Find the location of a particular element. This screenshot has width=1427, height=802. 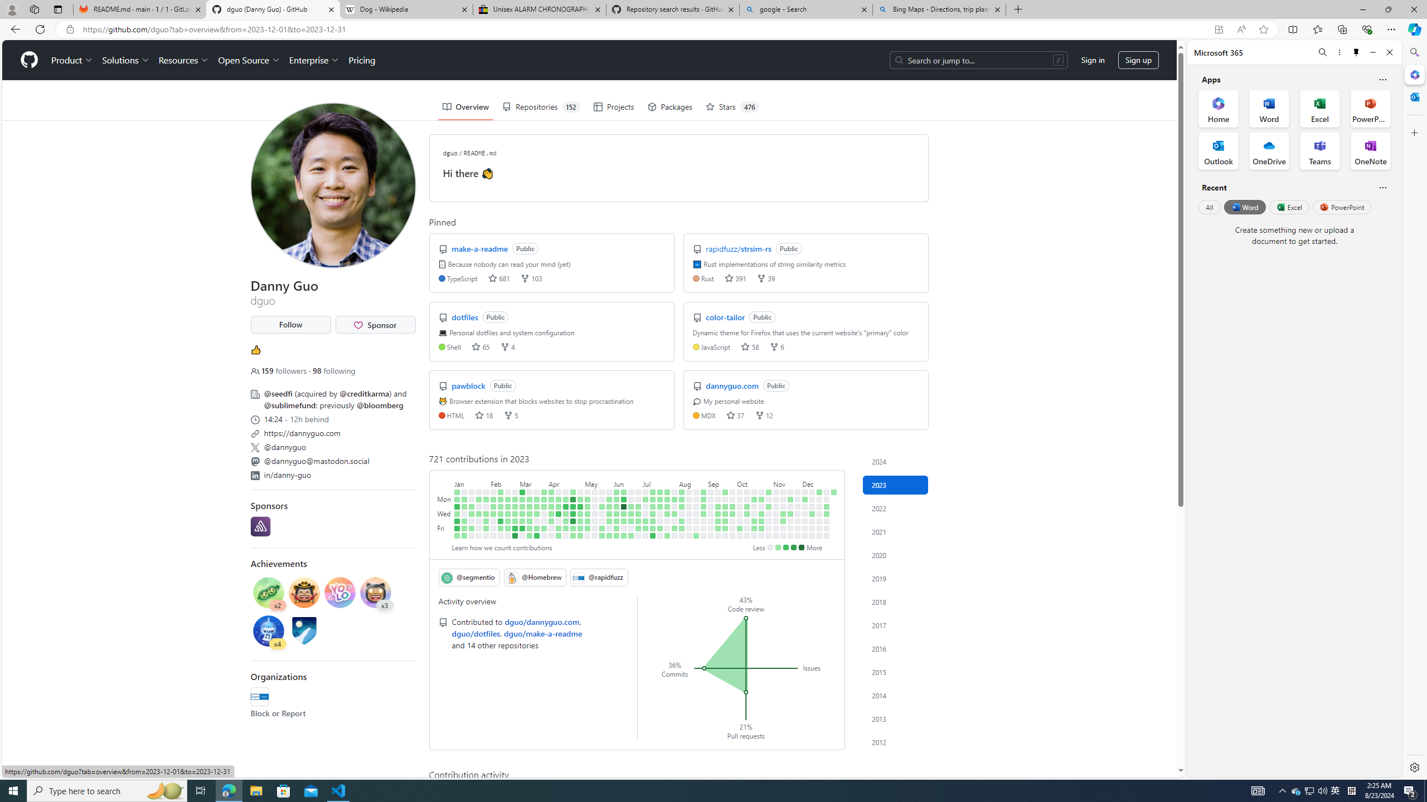

1 contribution on January 2nd. is located at coordinates (457, 499).